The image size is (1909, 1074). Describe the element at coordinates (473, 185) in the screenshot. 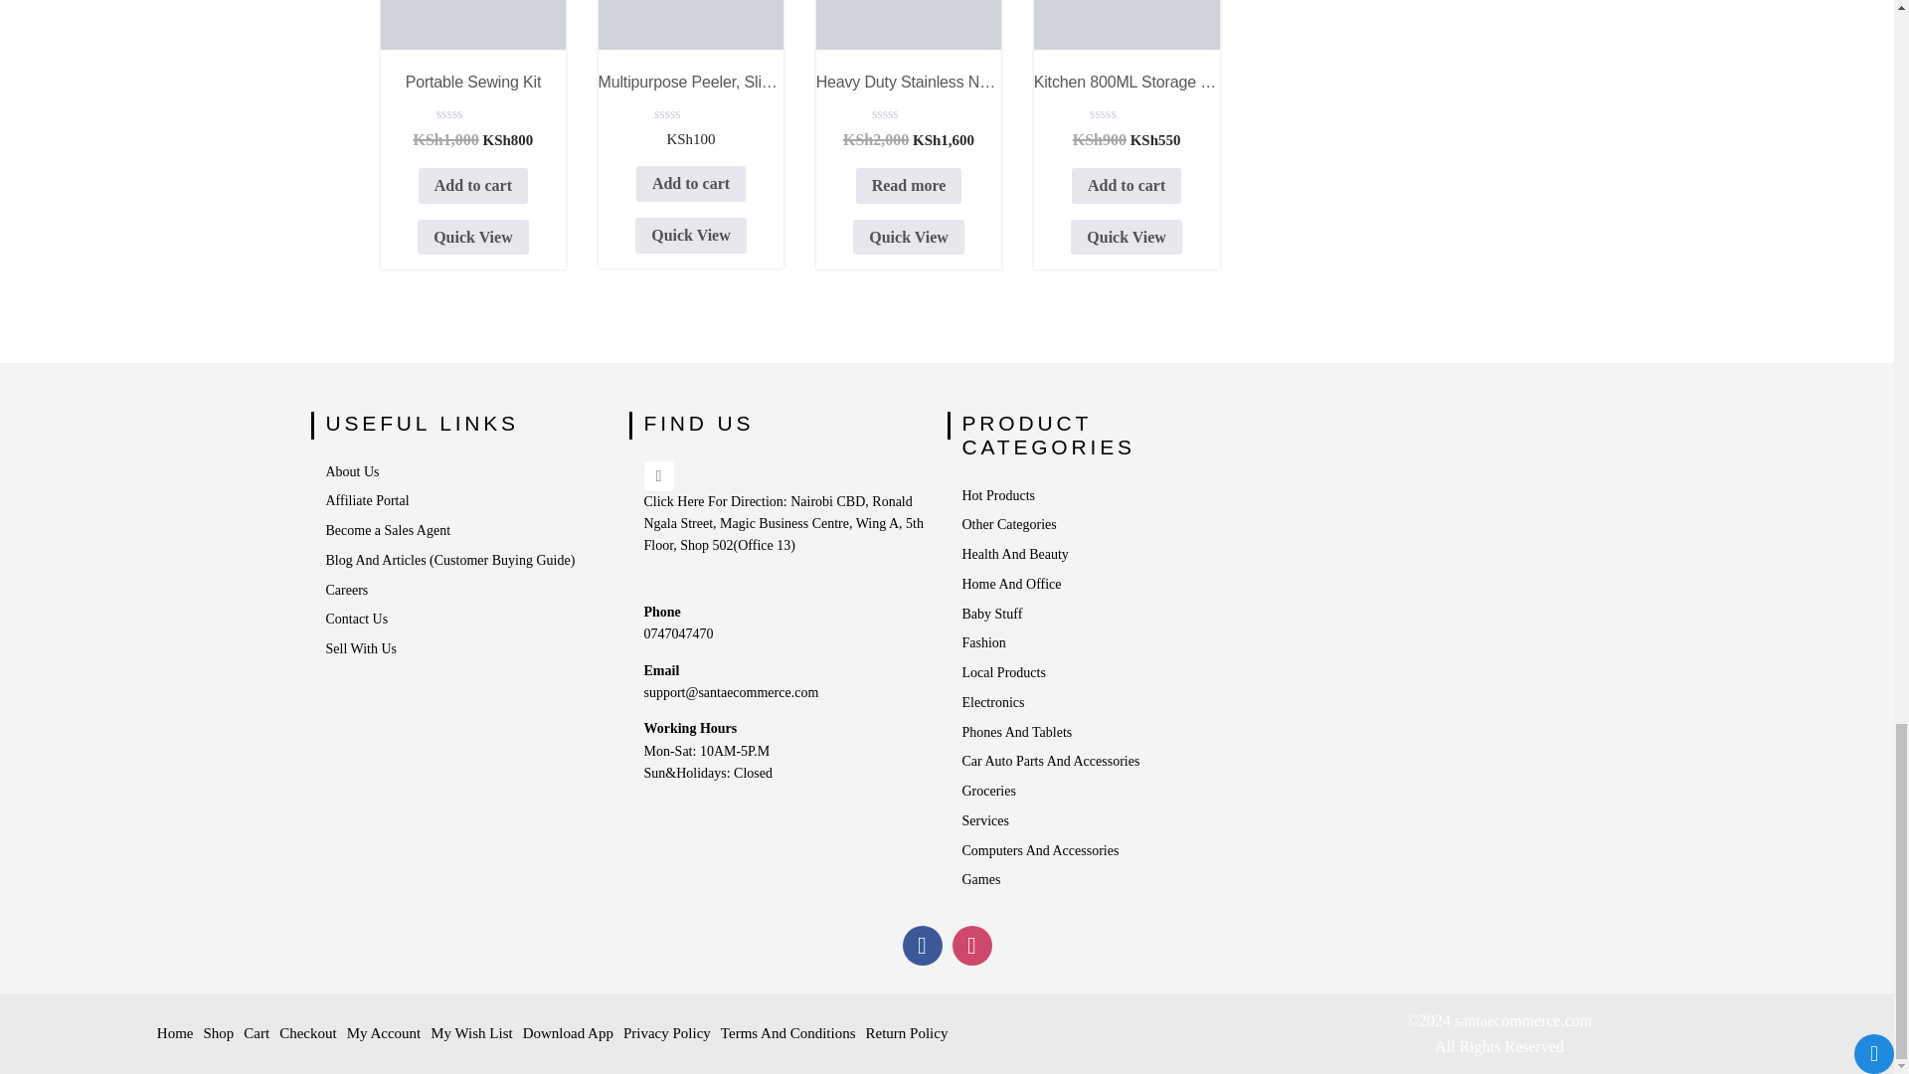

I see `Add to cart` at that location.